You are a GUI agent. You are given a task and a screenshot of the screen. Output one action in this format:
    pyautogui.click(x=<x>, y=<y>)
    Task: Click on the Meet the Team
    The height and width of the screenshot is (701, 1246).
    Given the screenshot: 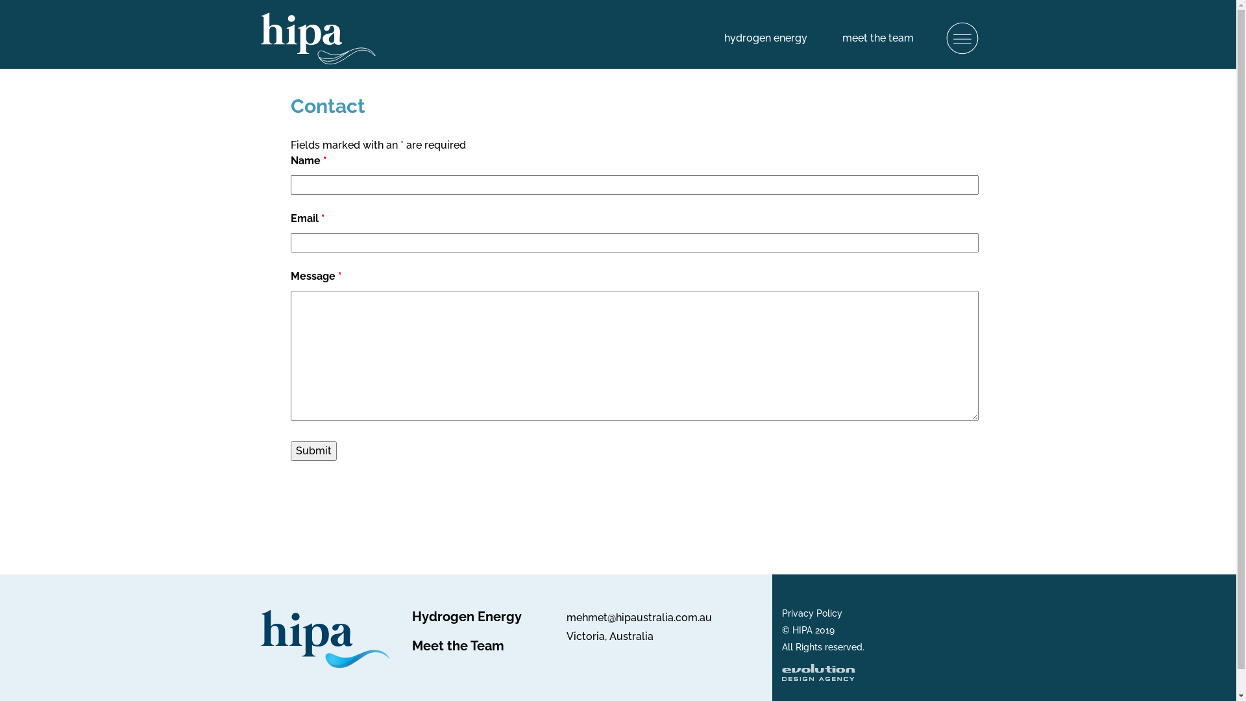 What is the action you would take?
    pyautogui.click(x=458, y=646)
    